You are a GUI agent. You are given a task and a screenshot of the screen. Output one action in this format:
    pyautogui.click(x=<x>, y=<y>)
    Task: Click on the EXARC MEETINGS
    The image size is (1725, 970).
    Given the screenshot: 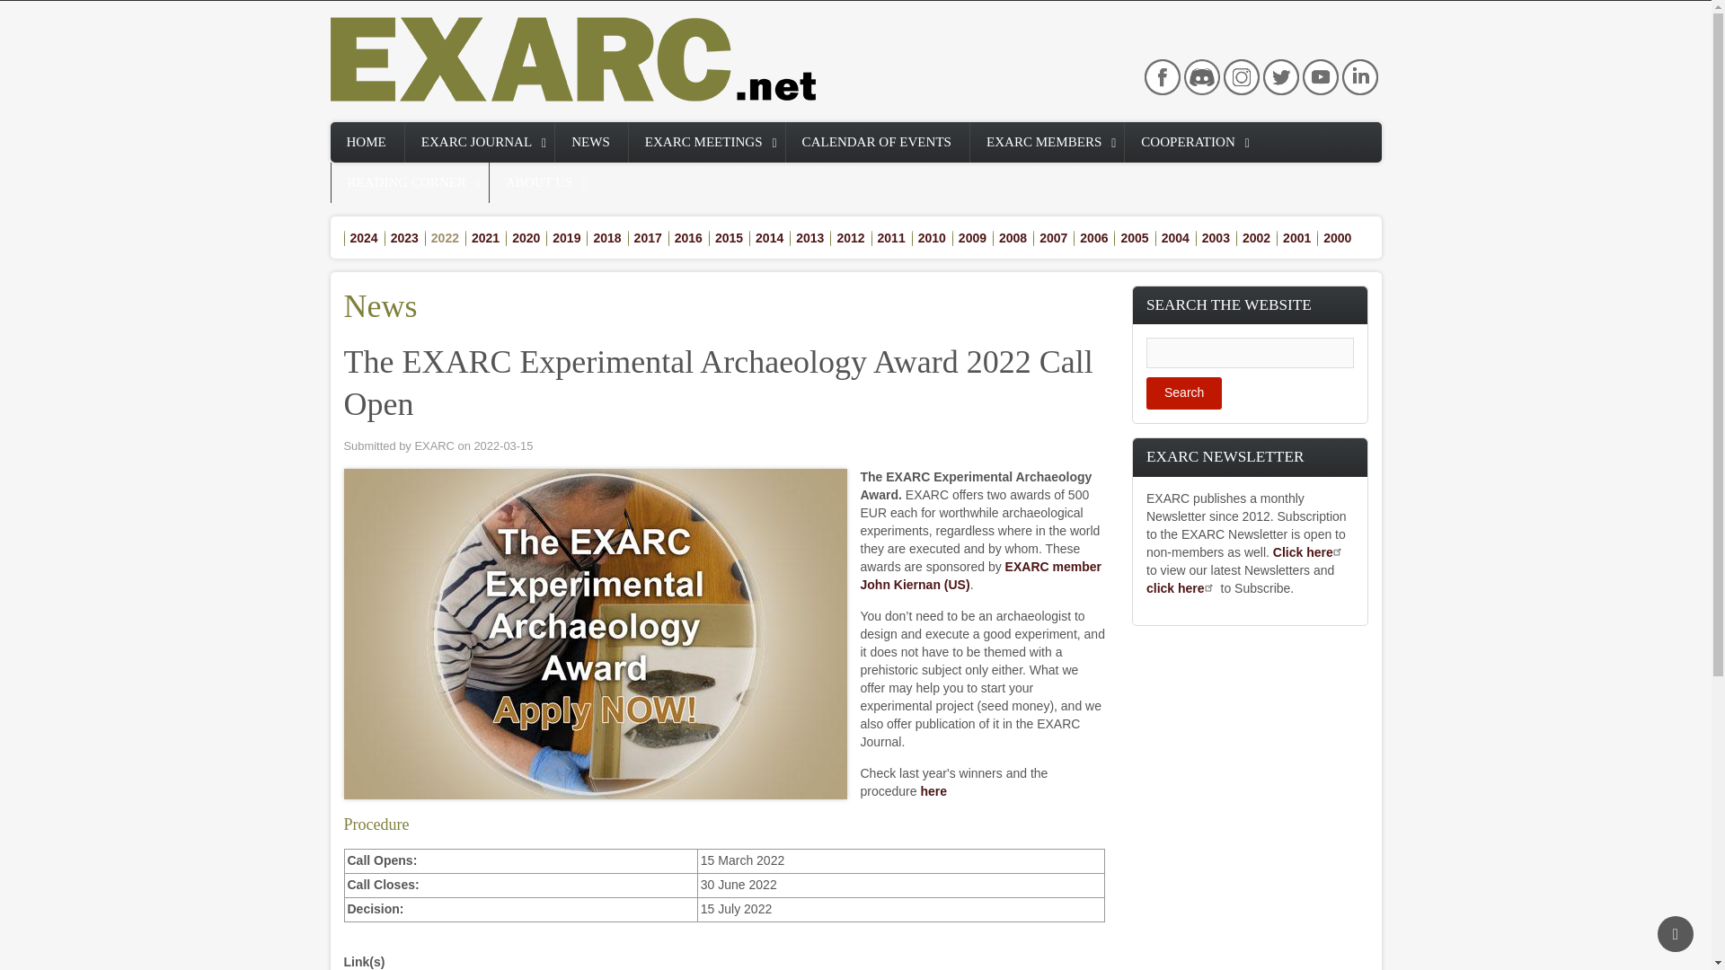 What is the action you would take?
    pyautogui.click(x=706, y=142)
    